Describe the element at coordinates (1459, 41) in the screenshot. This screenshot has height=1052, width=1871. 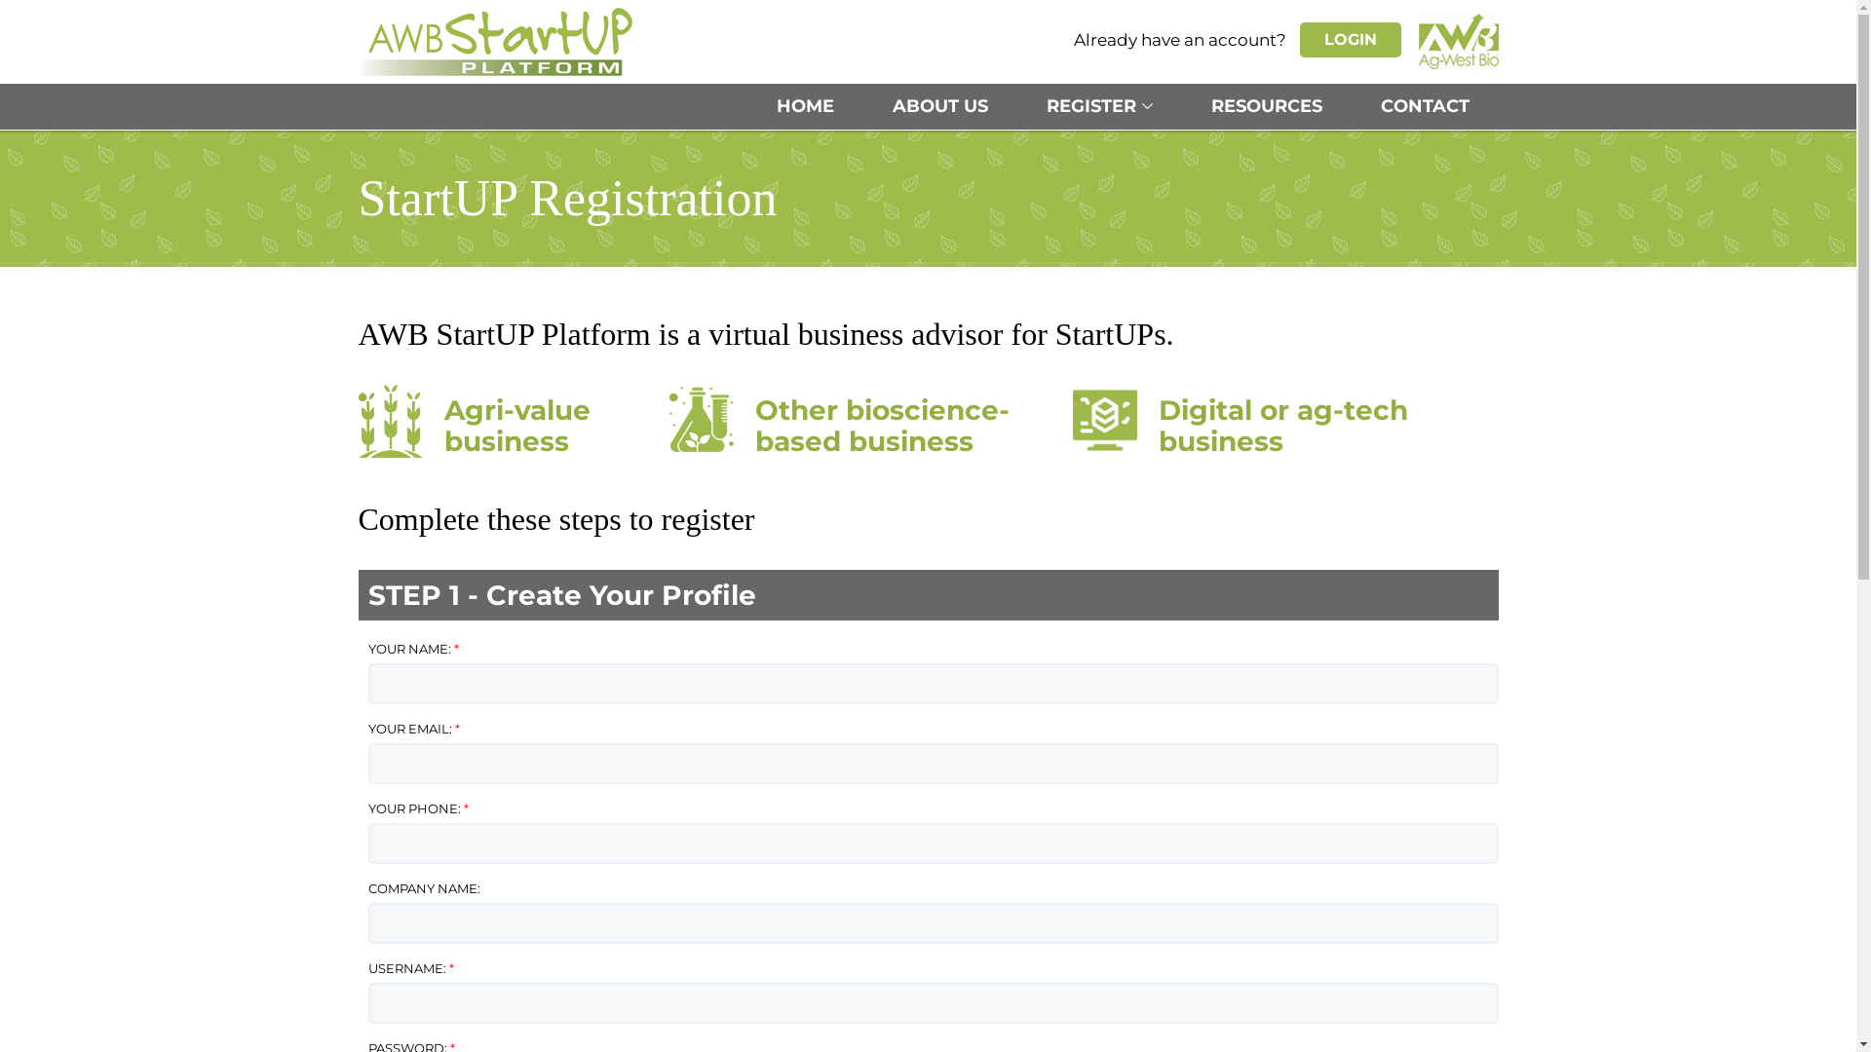
I see `Ag-West Bio` at that location.